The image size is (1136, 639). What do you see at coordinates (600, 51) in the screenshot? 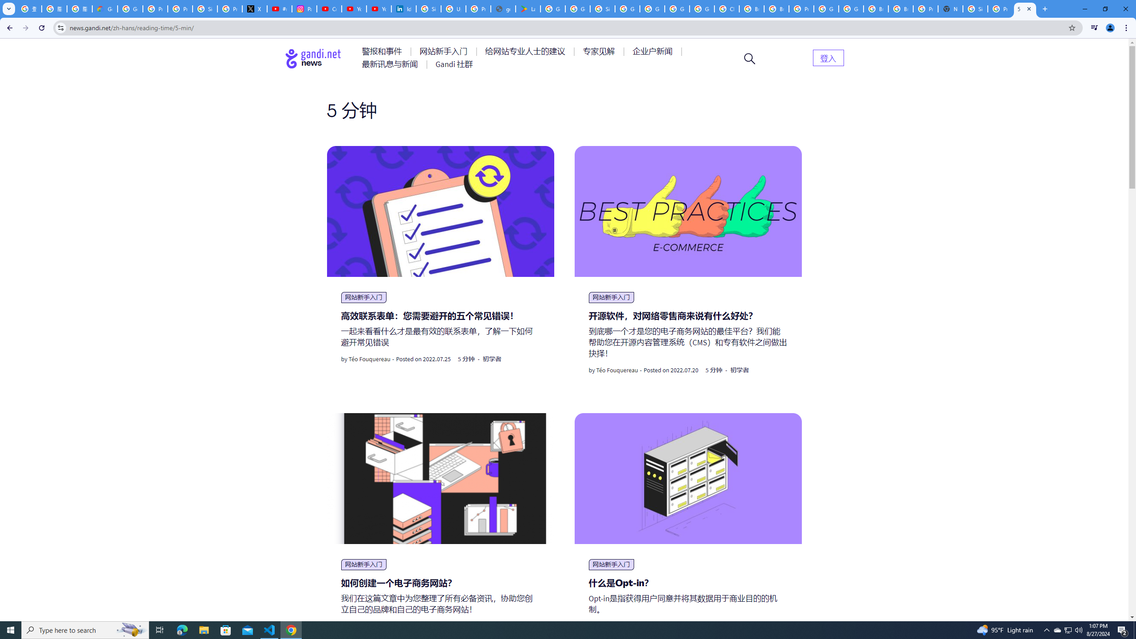
I see `AutomationID: menu-item-77764` at bounding box center [600, 51].